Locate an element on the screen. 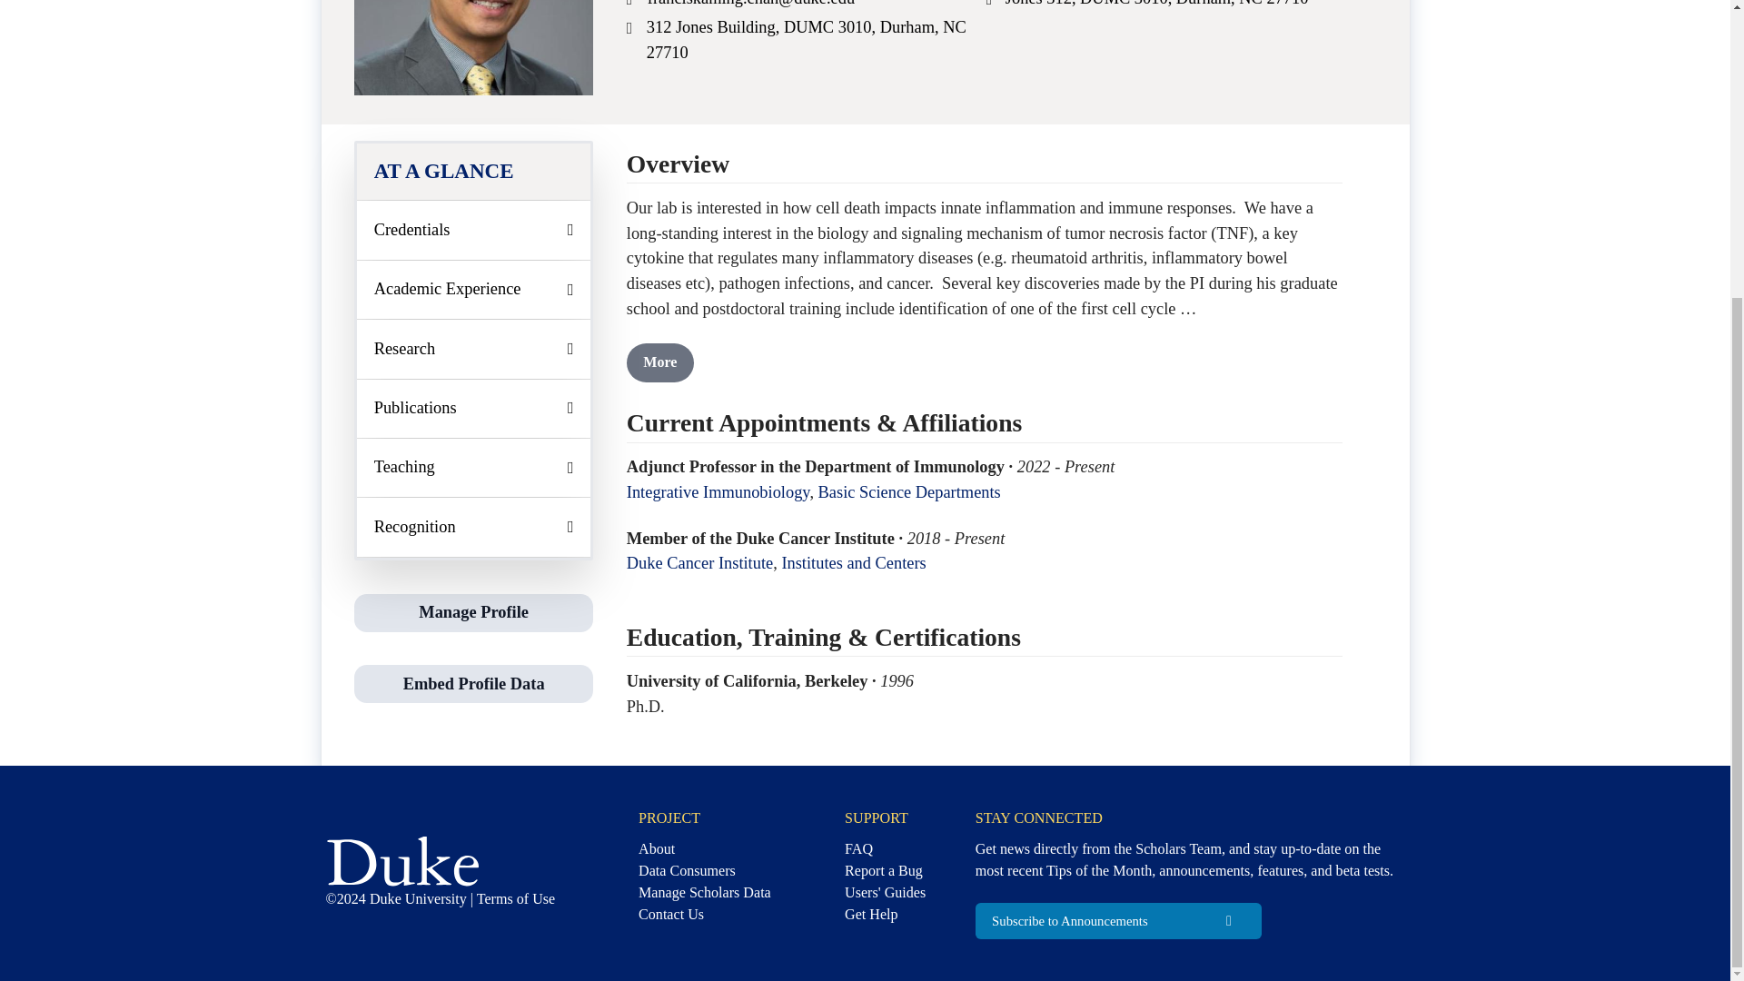 This screenshot has height=981, width=1744. Academic Experience is located at coordinates (474, 290).